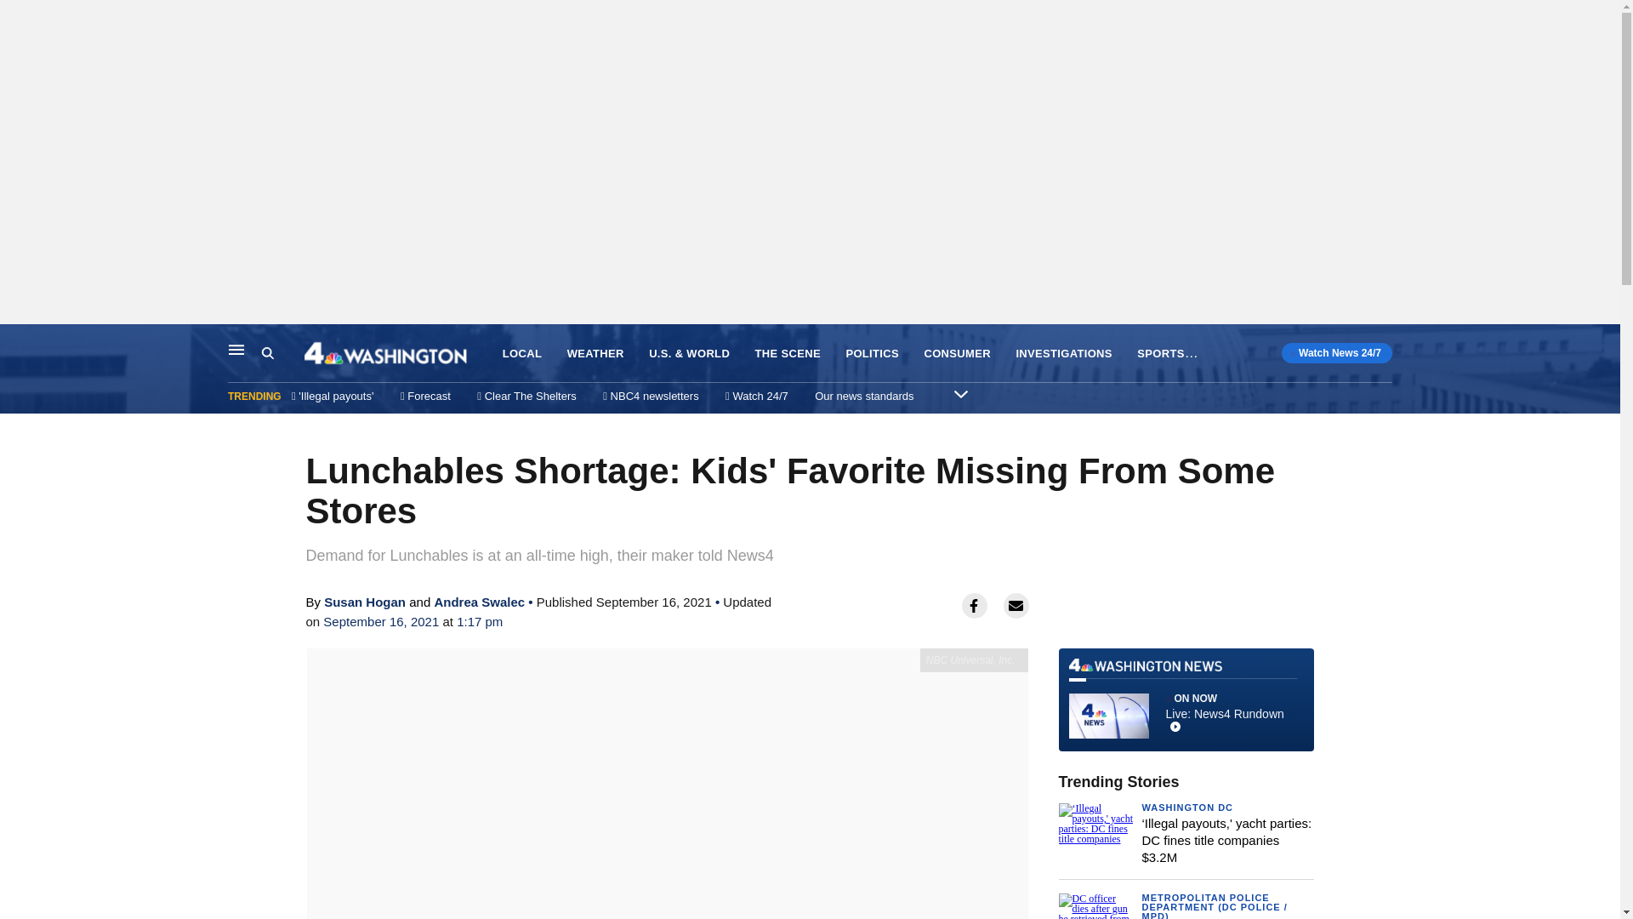  What do you see at coordinates (961, 393) in the screenshot?
I see `Expand` at bounding box center [961, 393].